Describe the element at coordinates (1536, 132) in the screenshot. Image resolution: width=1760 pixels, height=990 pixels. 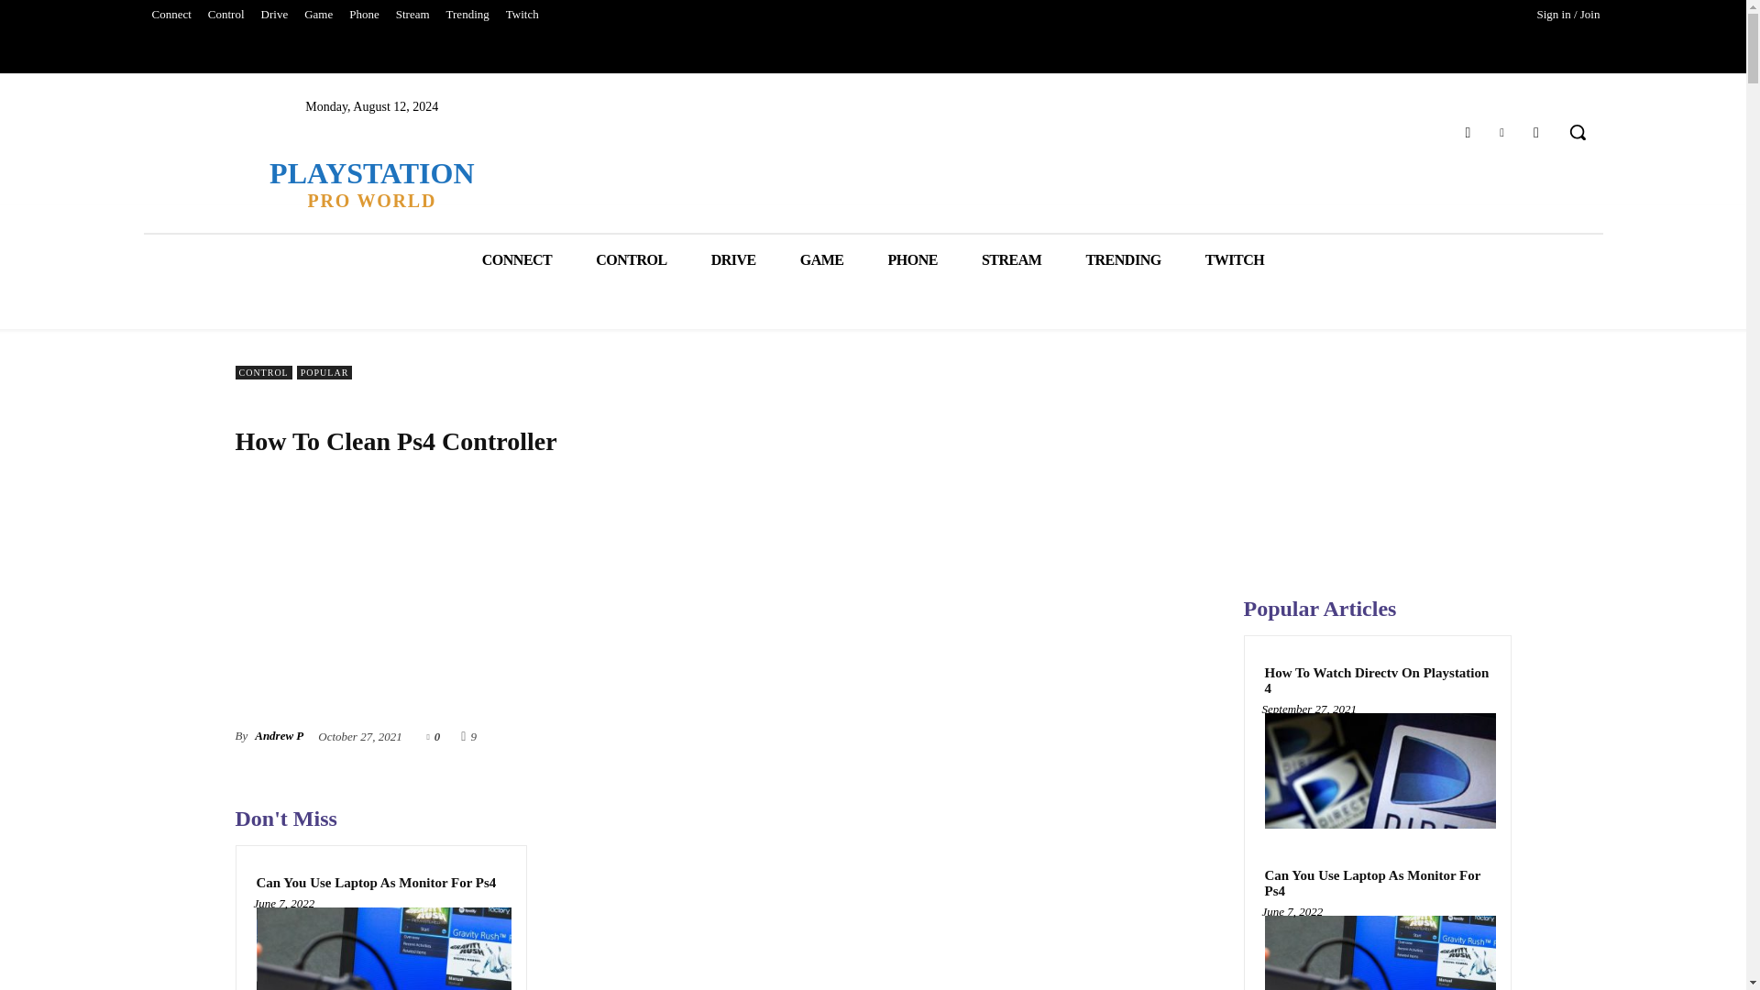
I see `Youtube` at that location.